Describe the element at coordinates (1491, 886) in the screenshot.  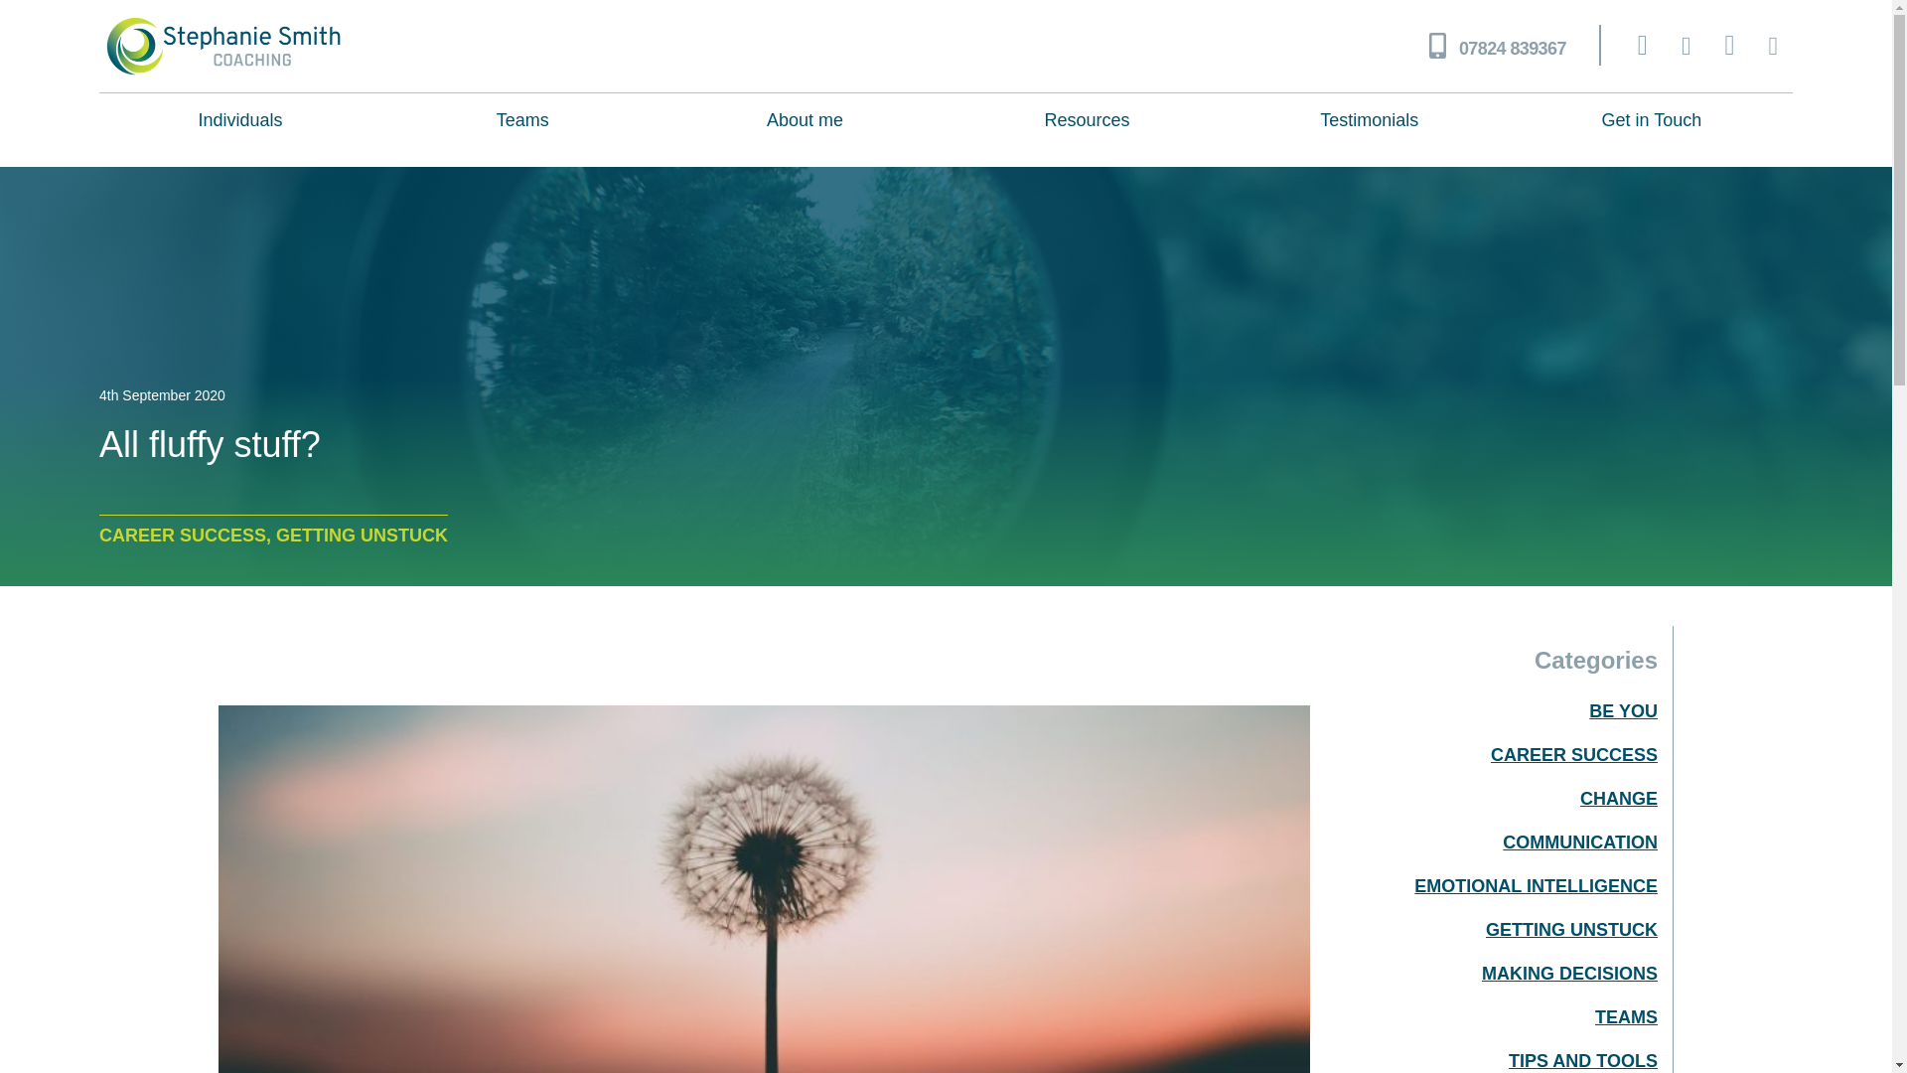
I see `EMOTIONAL INTELLIGENCE` at that location.